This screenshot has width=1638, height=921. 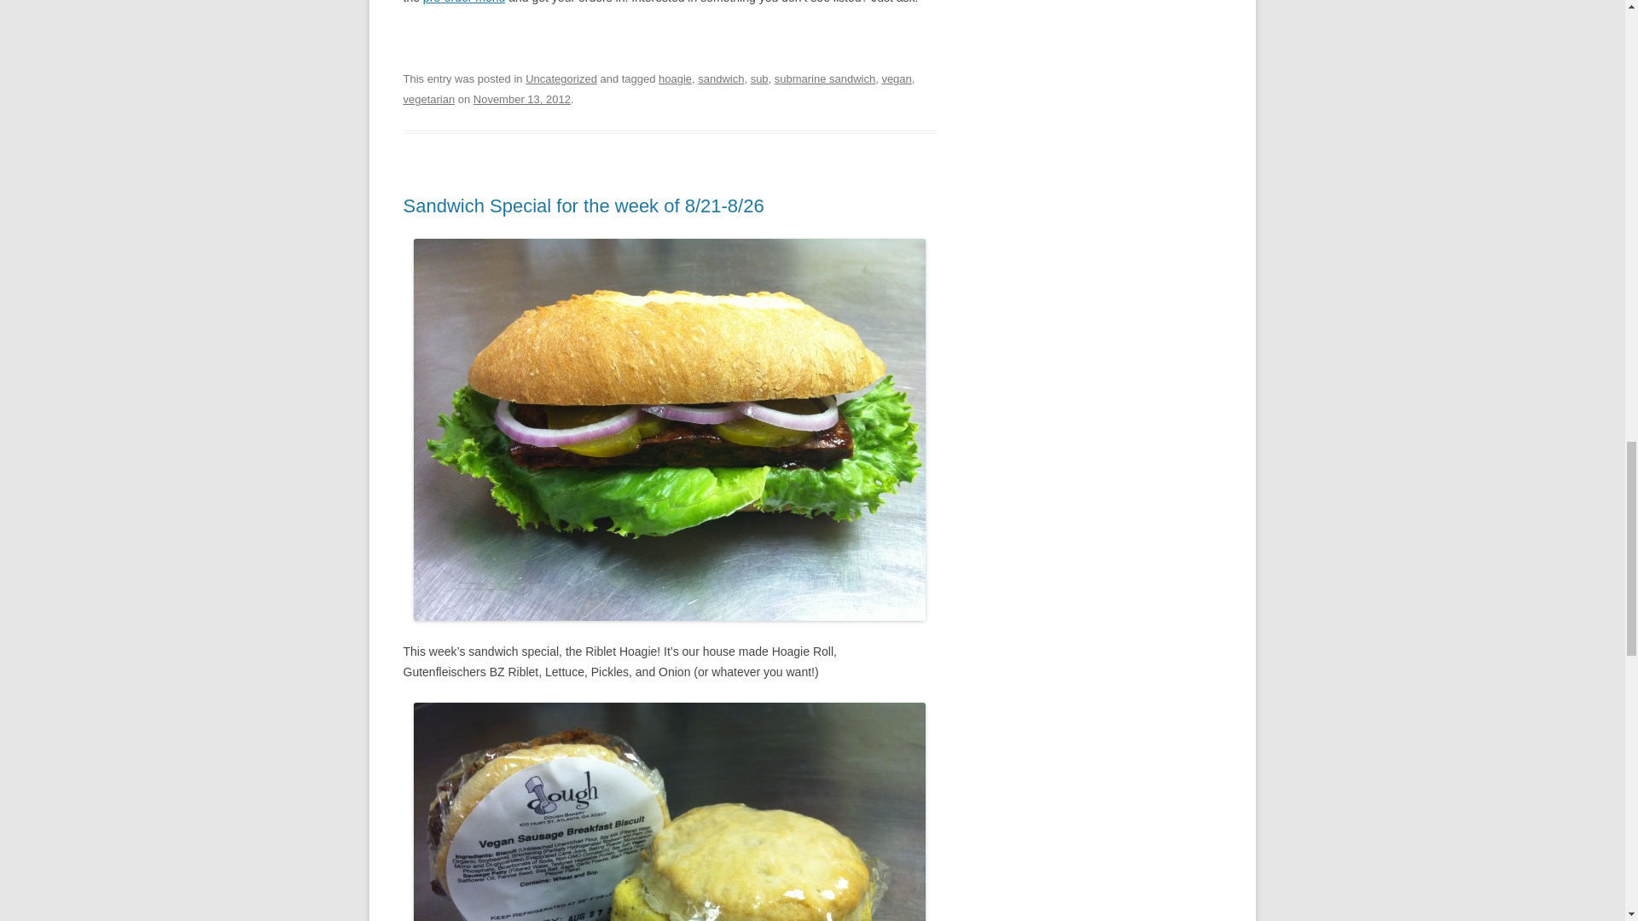 What do you see at coordinates (824, 78) in the screenshot?
I see `submarine sandwich` at bounding box center [824, 78].